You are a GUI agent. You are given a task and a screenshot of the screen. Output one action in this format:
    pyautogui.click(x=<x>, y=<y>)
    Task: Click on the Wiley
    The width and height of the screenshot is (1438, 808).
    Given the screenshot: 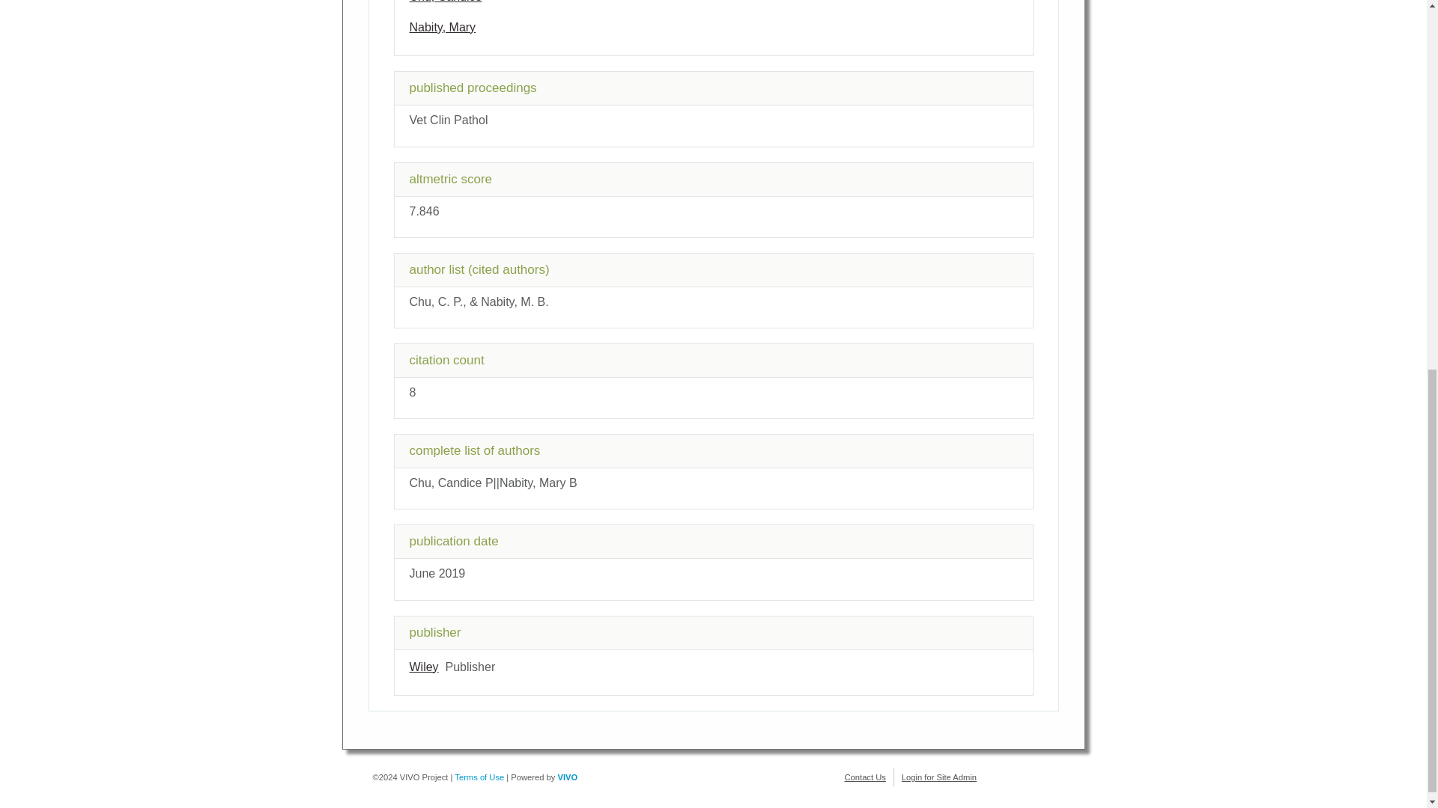 What is the action you would take?
    pyautogui.click(x=423, y=667)
    